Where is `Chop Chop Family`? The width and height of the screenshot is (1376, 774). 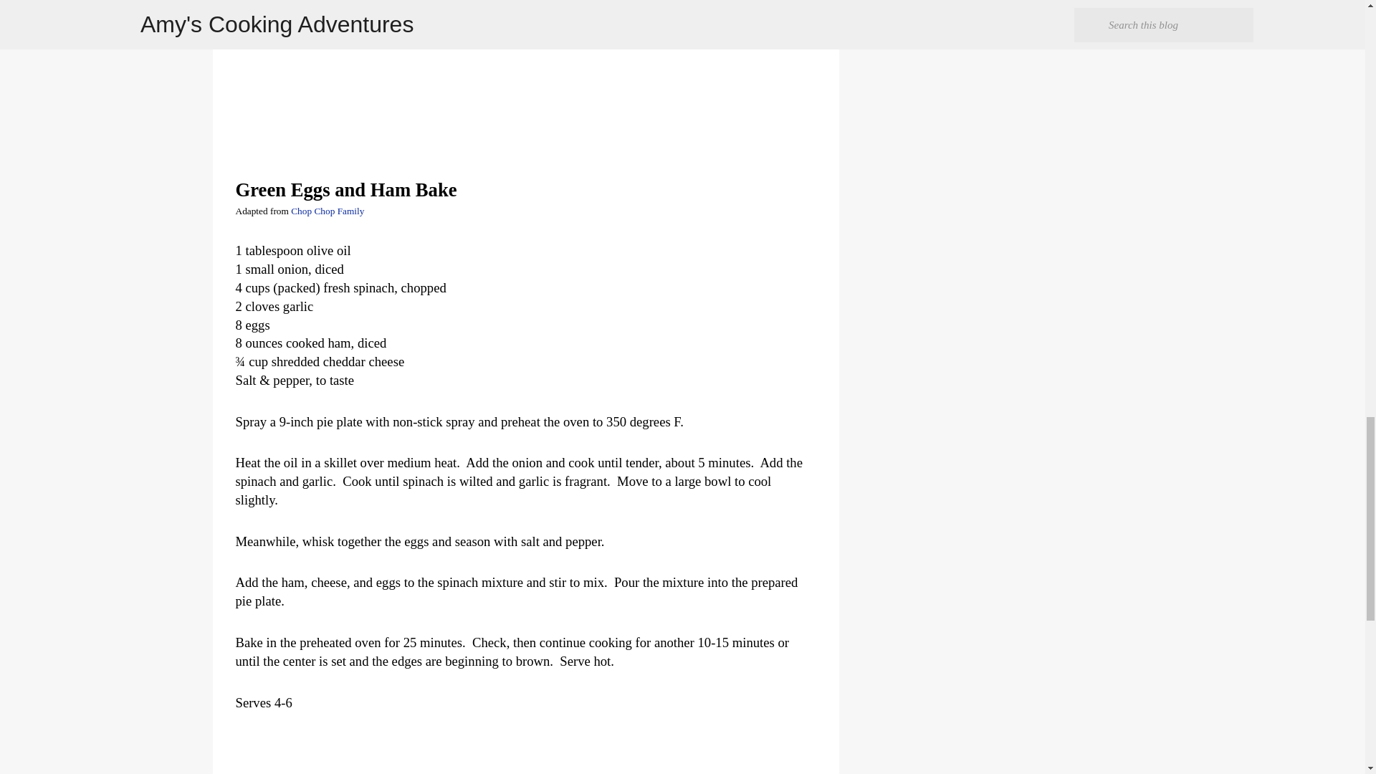 Chop Chop Family is located at coordinates (327, 211).